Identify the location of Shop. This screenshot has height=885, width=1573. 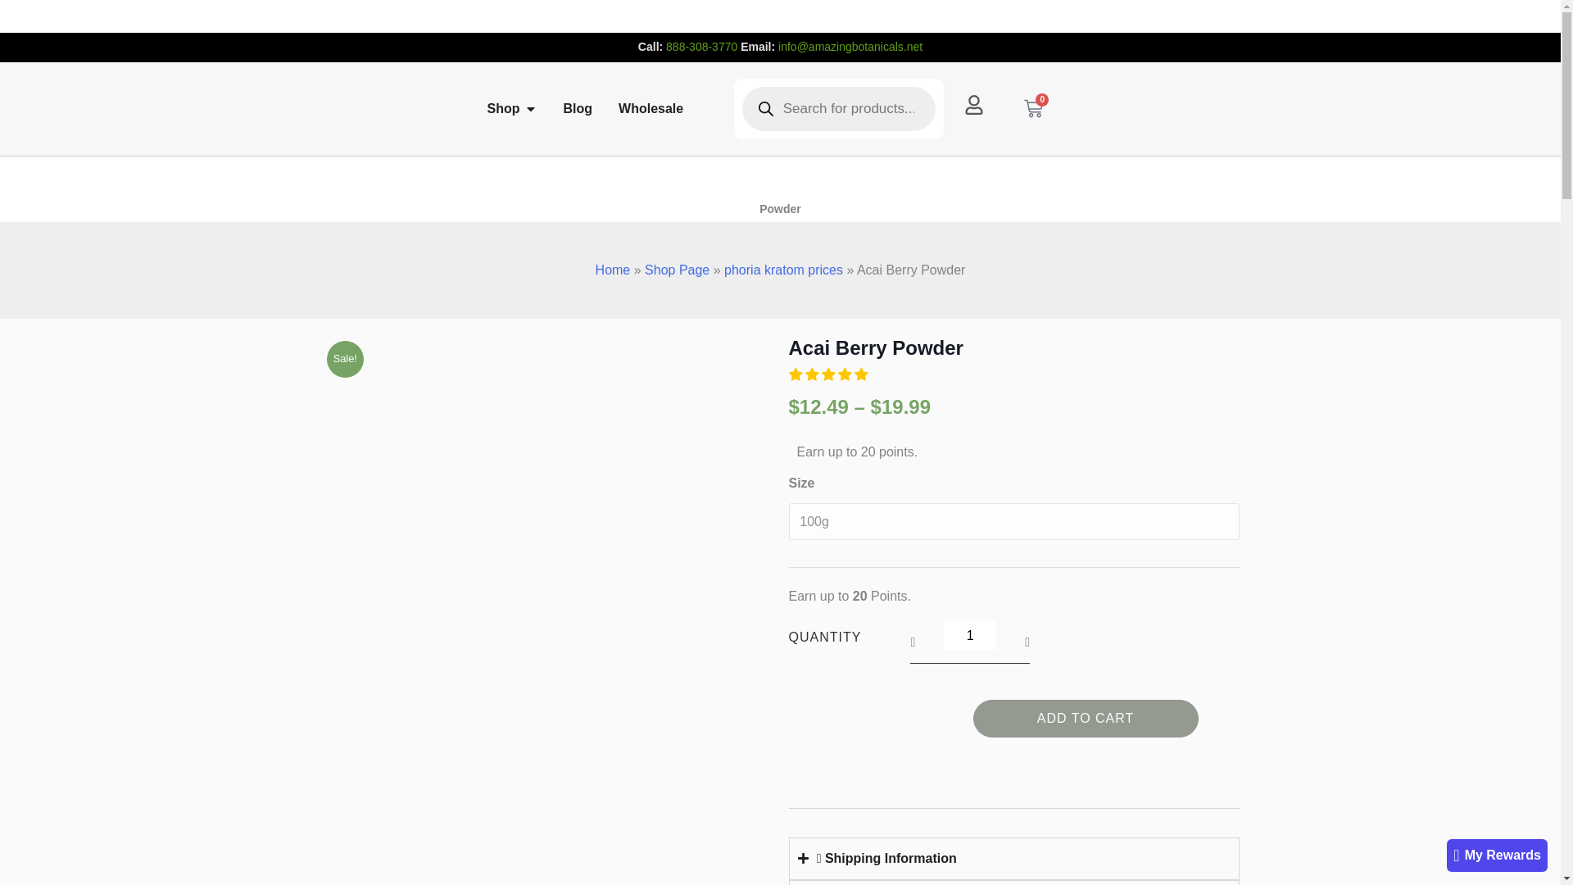
(502, 108).